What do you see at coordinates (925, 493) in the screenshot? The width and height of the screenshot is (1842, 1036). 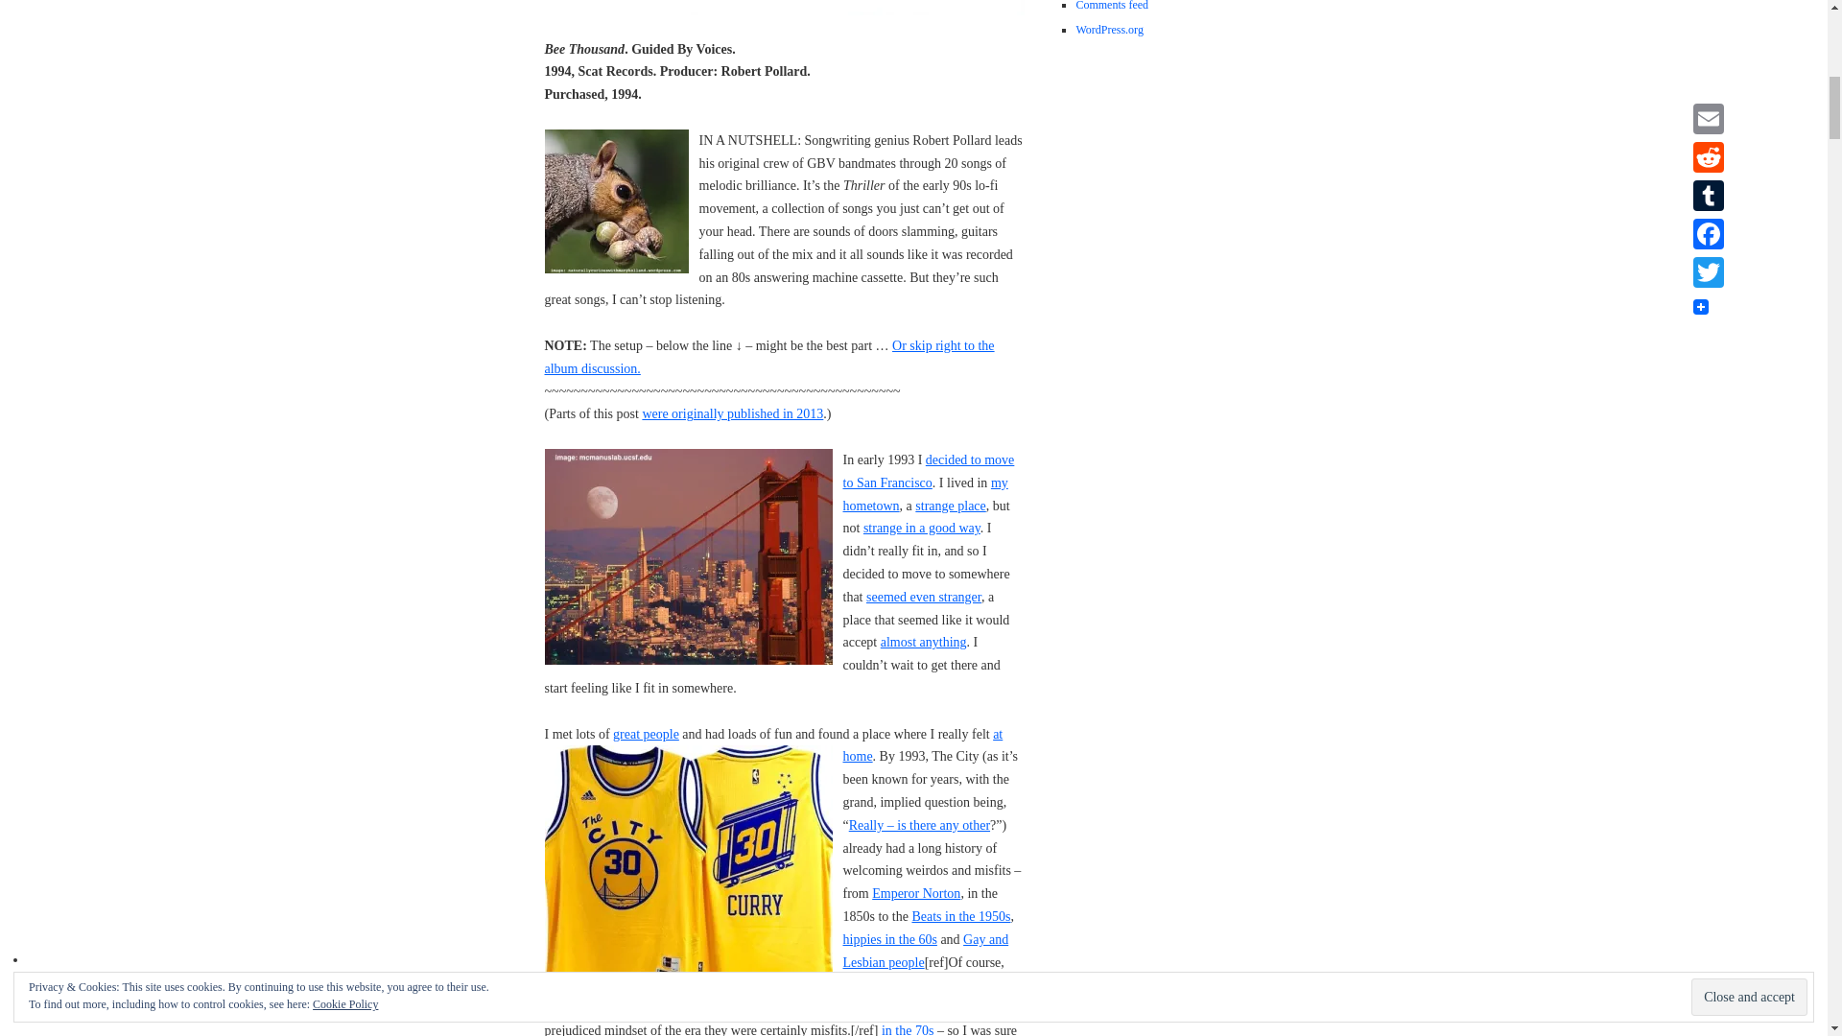 I see `my hometown` at bounding box center [925, 493].